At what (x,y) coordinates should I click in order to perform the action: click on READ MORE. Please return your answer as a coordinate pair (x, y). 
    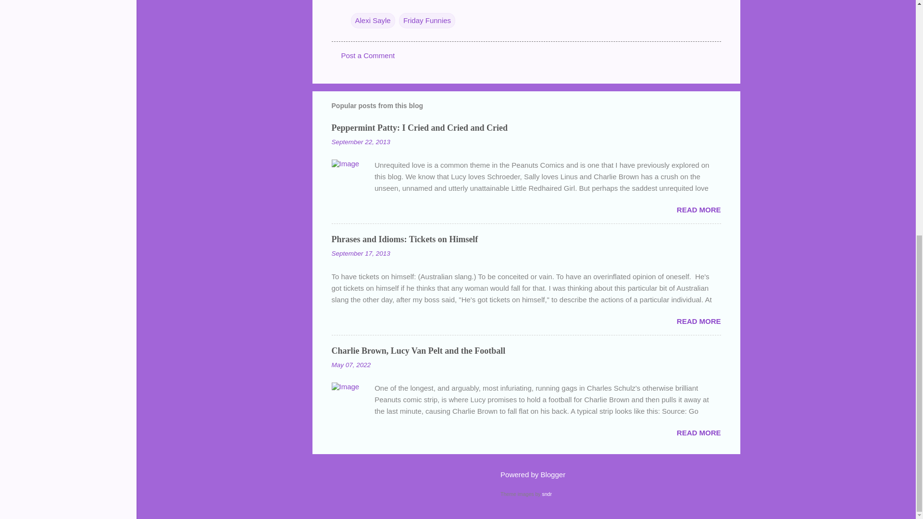
    Looking at the image, I should click on (698, 432).